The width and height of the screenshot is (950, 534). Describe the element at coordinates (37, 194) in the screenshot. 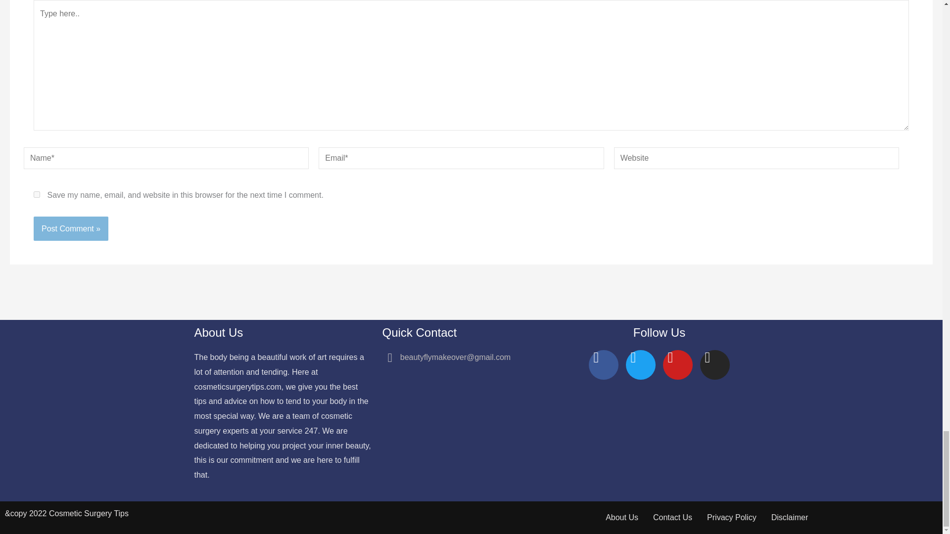

I see `yes` at that location.